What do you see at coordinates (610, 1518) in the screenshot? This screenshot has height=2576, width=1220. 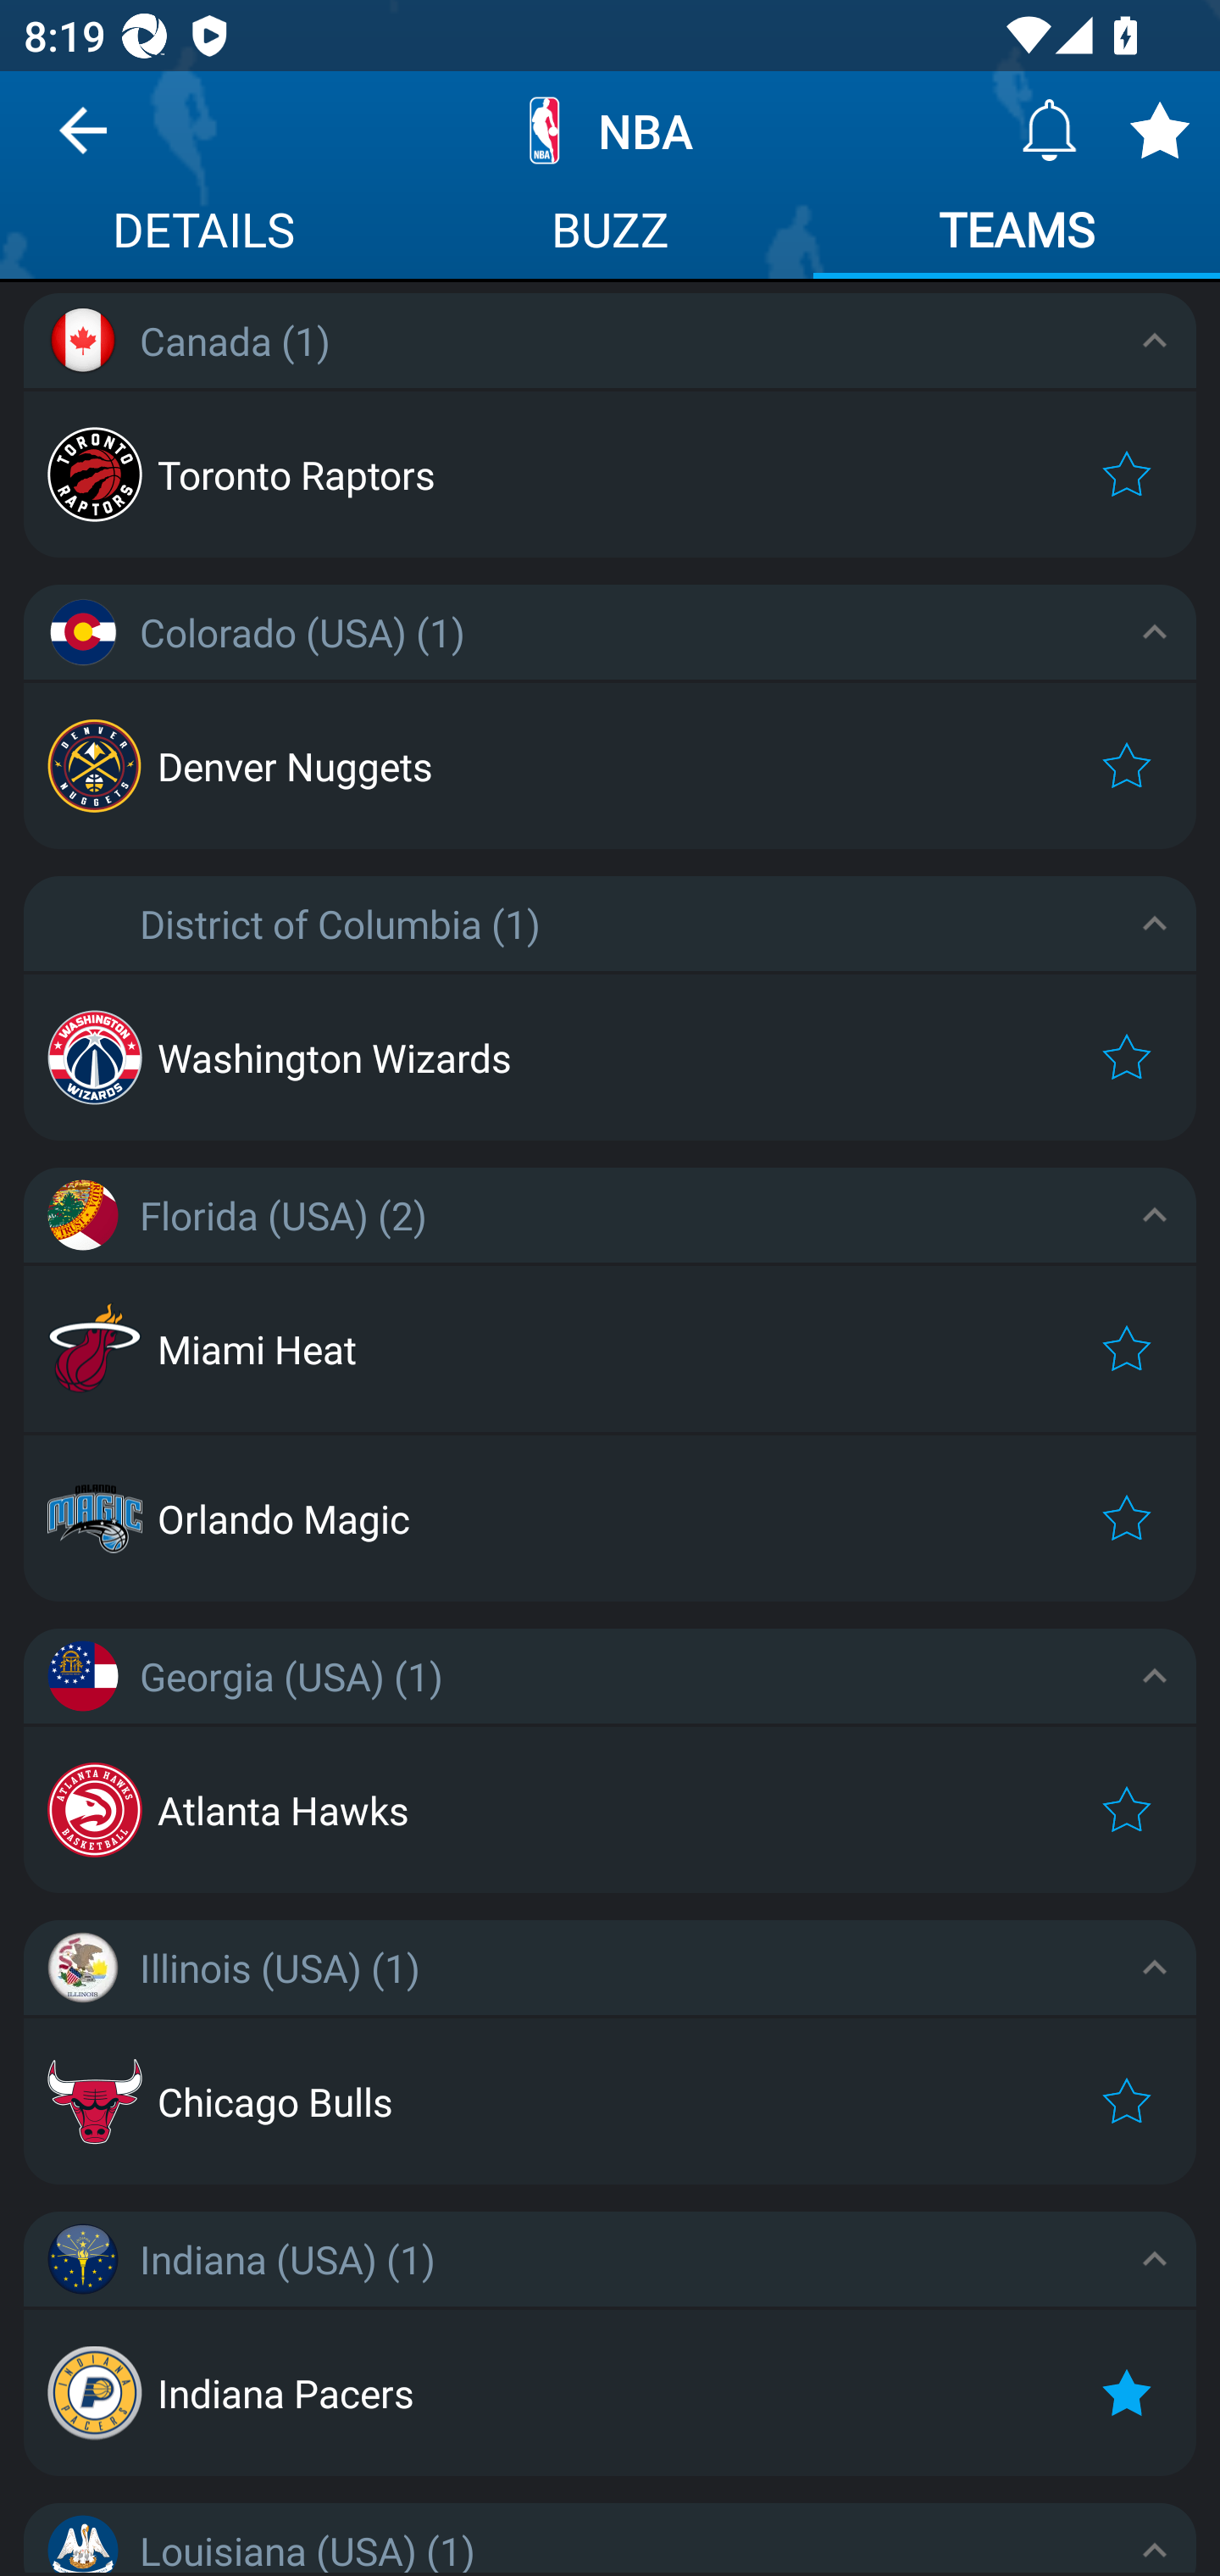 I see `Orlando Magic` at bounding box center [610, 1518].